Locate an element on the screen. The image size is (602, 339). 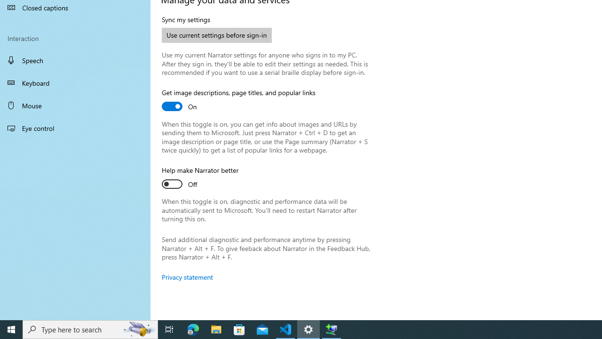
Privacy statement is located at coordinates (187, 277).